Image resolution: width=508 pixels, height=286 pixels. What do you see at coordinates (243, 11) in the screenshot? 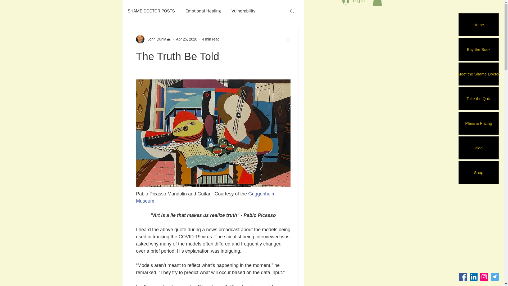
I see `Vulnerability` at bounding box center [243, 11].